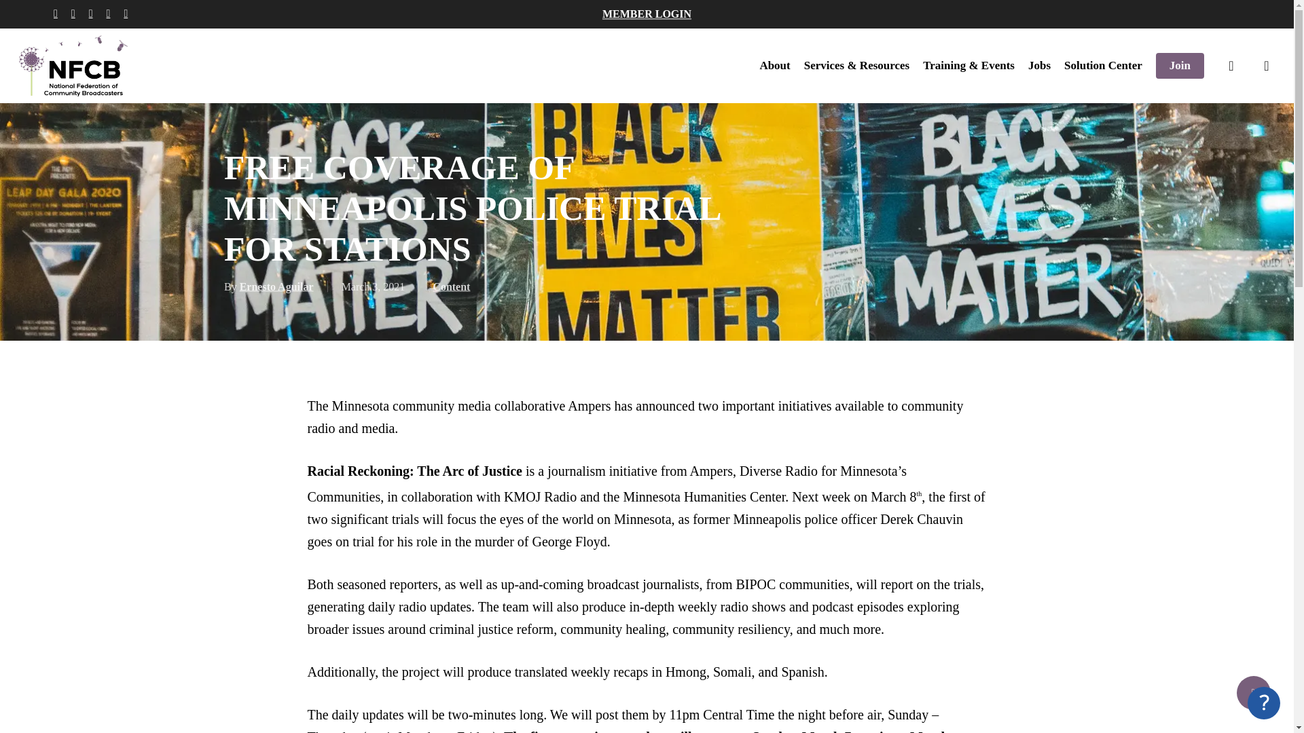 Image resolution: width=1304 pixels, height=733 pixels. What do you see at coordinates (1103, 65) in the screenshot?
I see `Solution Center` at bounding box center [1103, 65].